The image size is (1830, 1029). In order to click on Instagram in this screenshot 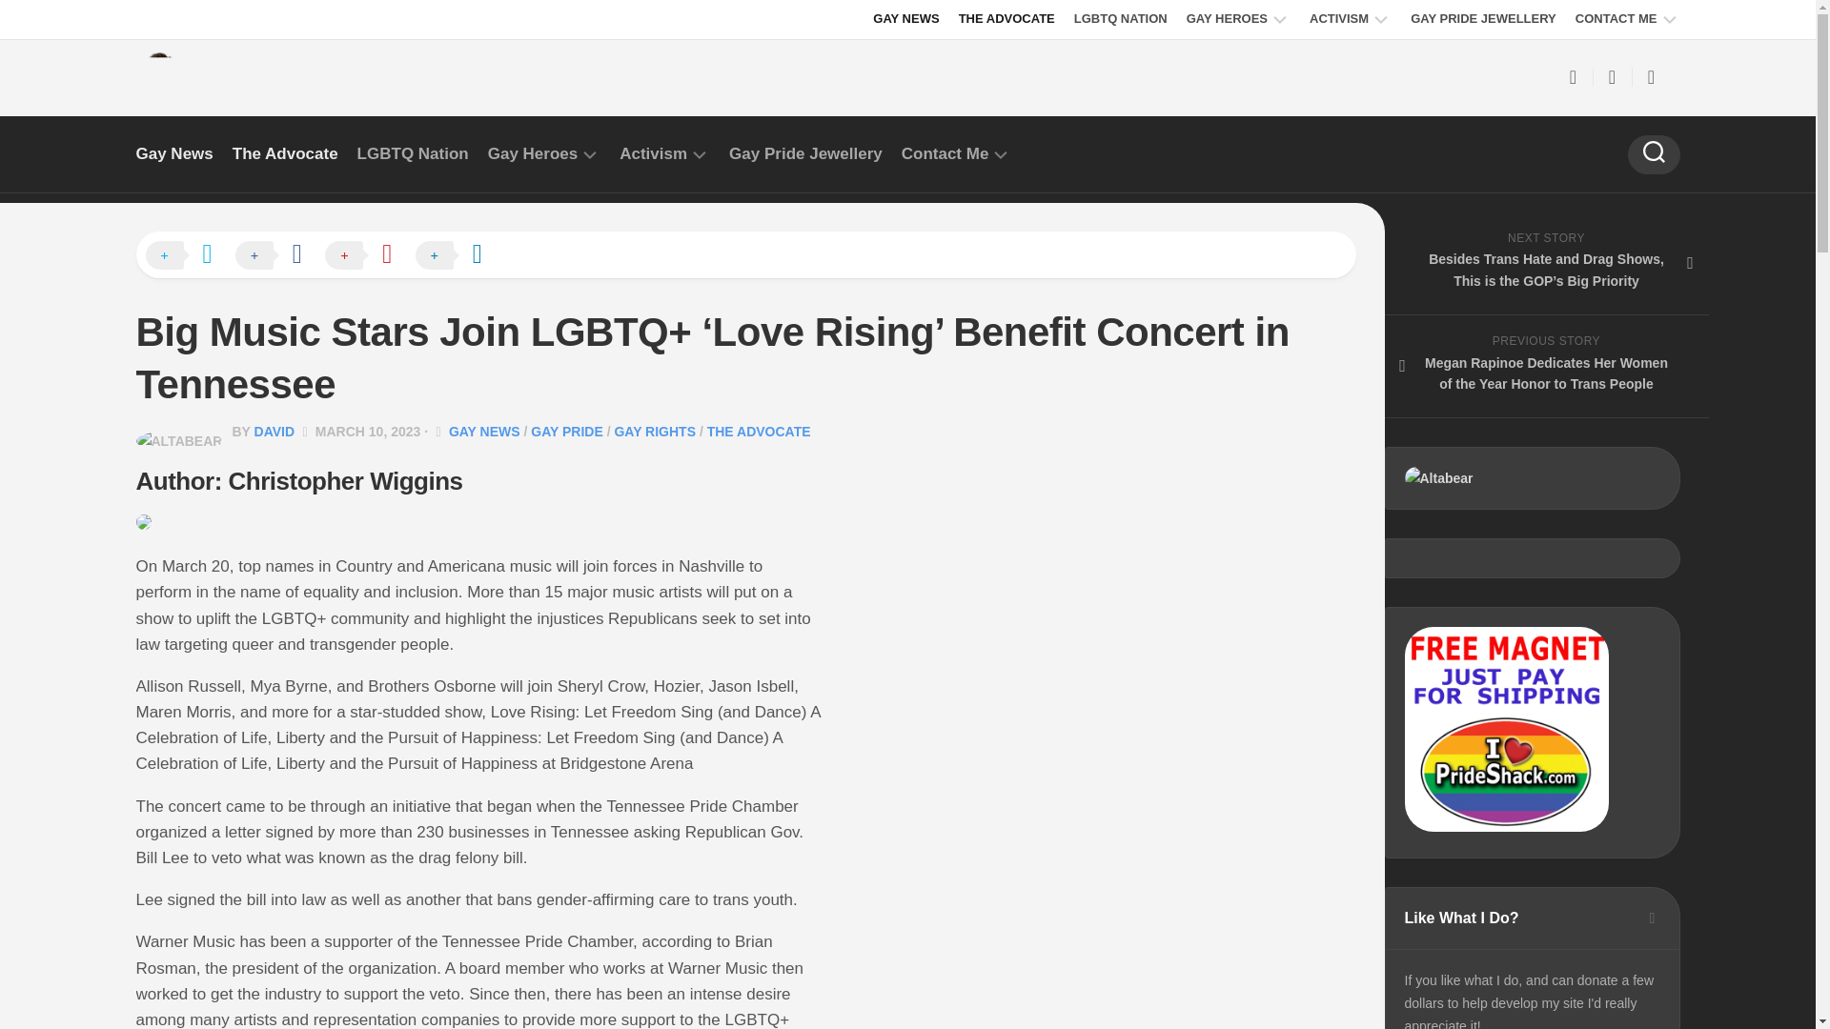, I will do `click(1651, 76)`.